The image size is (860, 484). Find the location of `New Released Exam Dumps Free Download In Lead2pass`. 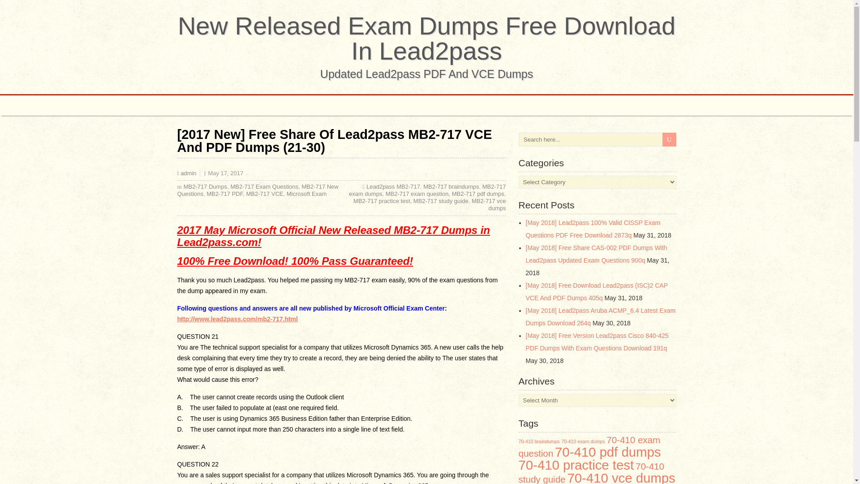

New Released Exam Dumps Free Download In Lead2pass is located at coordinates (426, 38).